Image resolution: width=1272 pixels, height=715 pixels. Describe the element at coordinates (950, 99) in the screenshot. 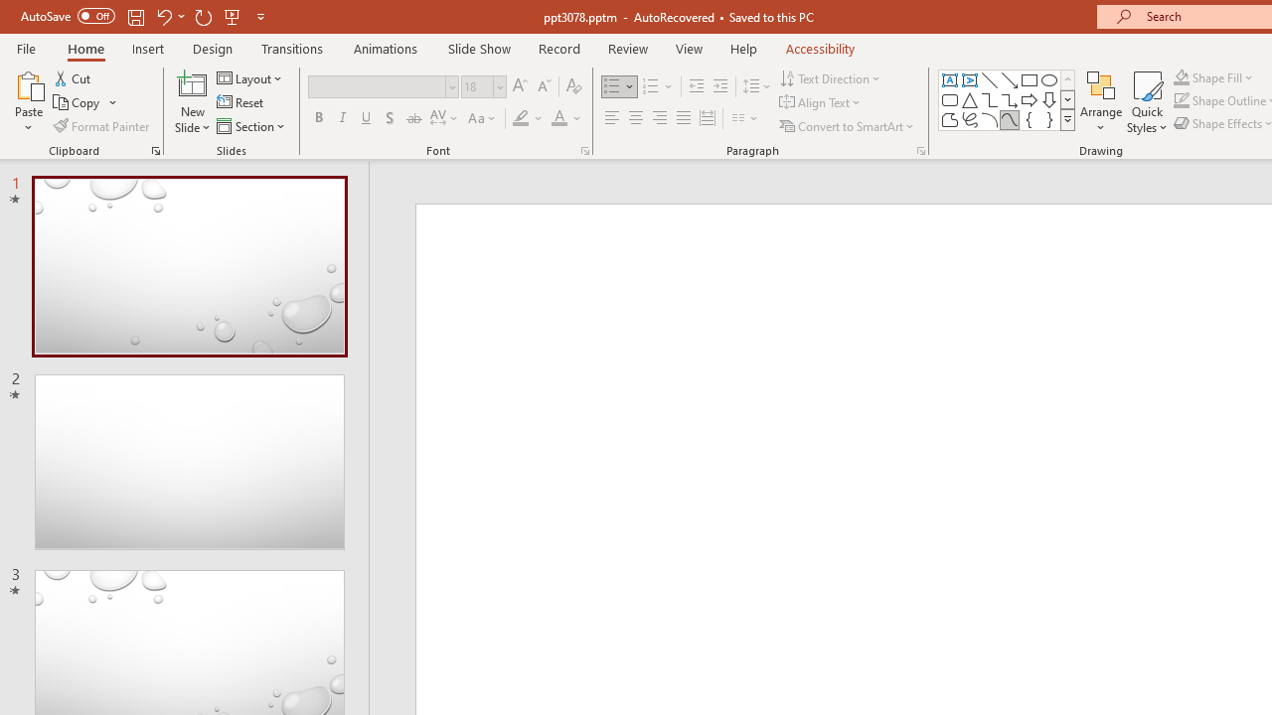

I see `Rectangle: Rounded Corners` at that location.